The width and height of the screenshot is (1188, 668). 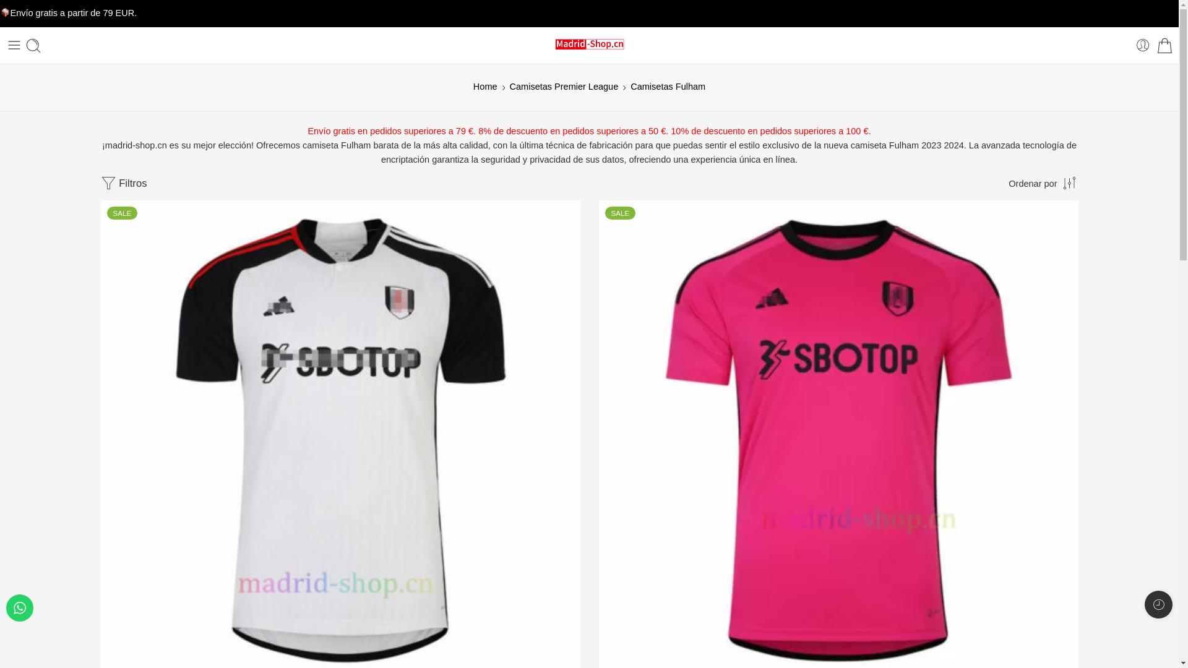 I want to click on Home, so click(x=485, y=87).